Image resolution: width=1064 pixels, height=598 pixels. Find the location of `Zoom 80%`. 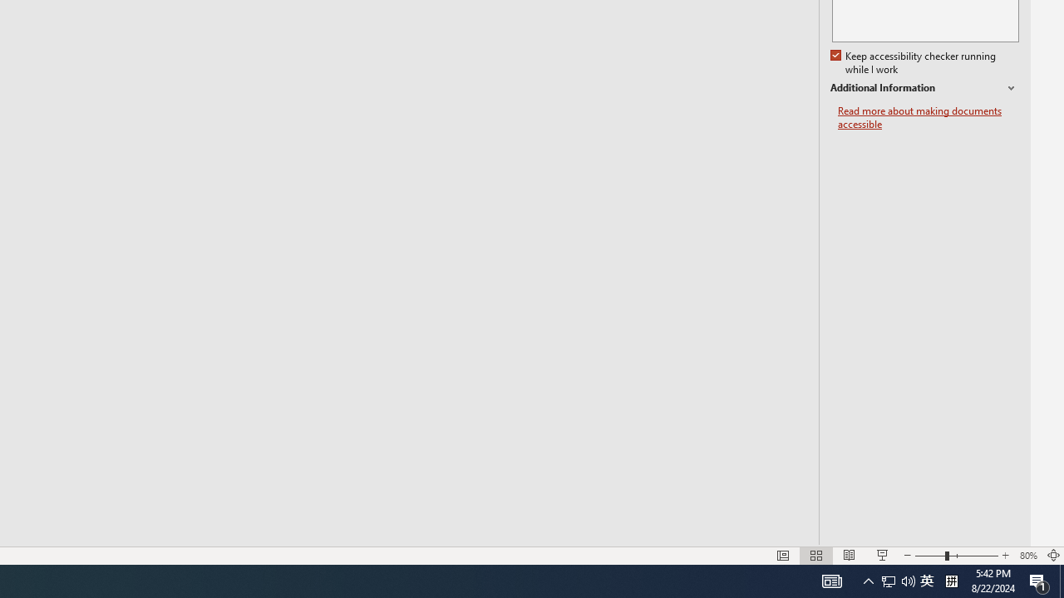

Zoom 80% is located at coordinates (1027, 555).